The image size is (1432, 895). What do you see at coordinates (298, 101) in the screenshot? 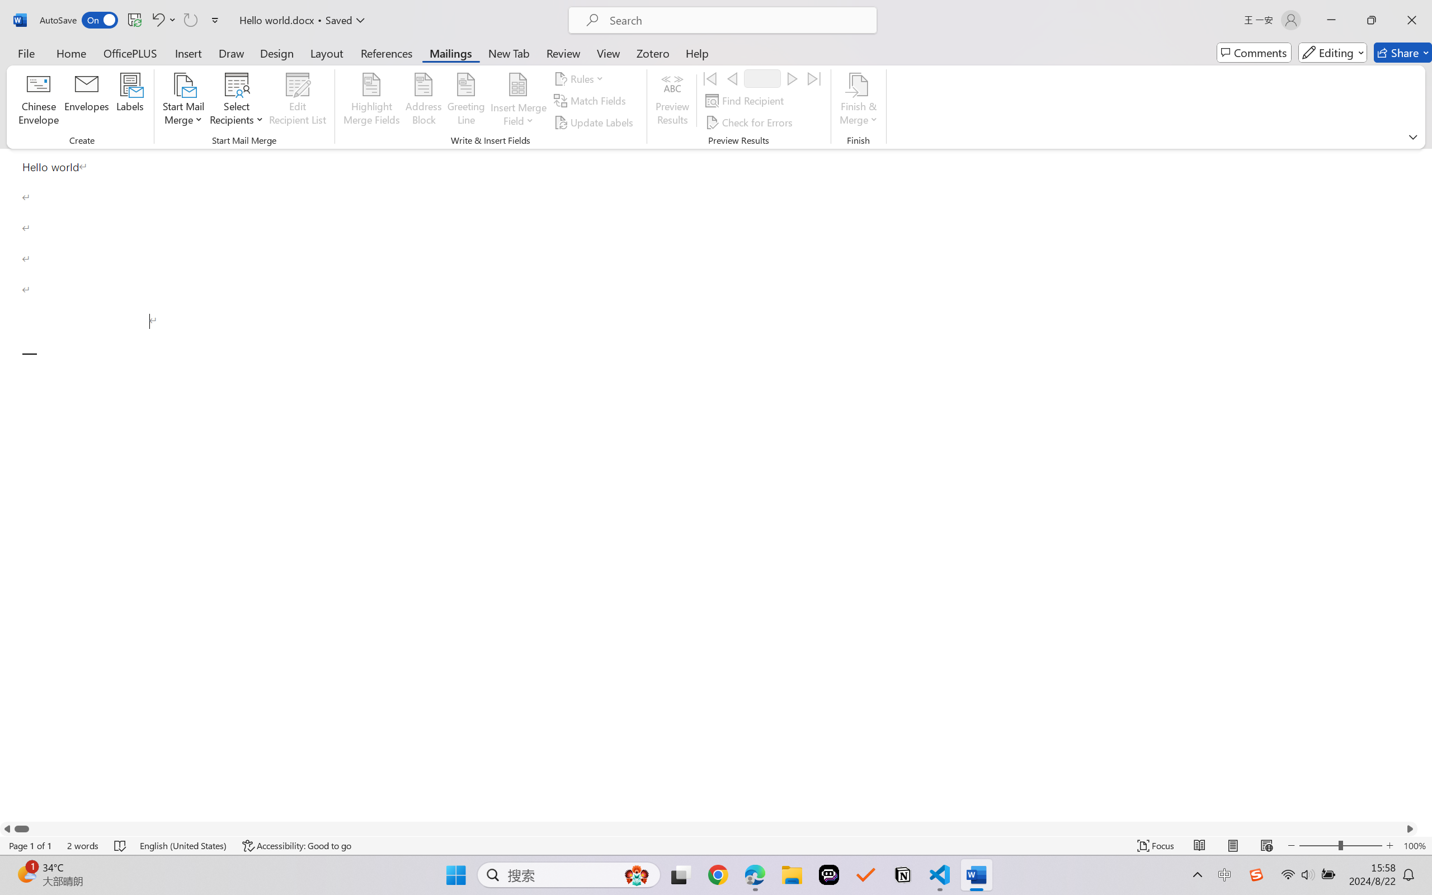
I see `Edit Recipient List...` at bounding box center [298, 101].